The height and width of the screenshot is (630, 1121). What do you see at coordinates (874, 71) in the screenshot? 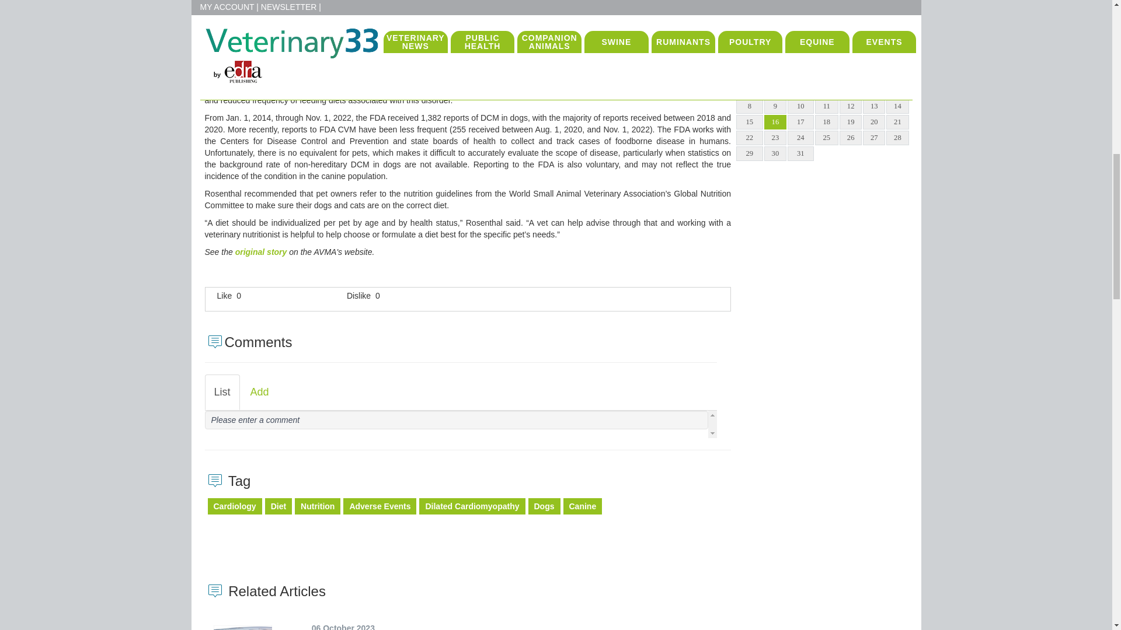
I see `Saturday` at bounding box center [874, 71].